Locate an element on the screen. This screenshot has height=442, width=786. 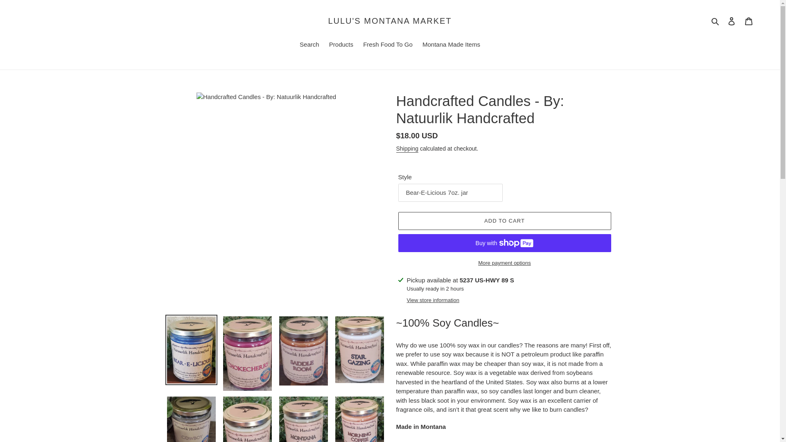
View store information is located at coordinates (433, 300).